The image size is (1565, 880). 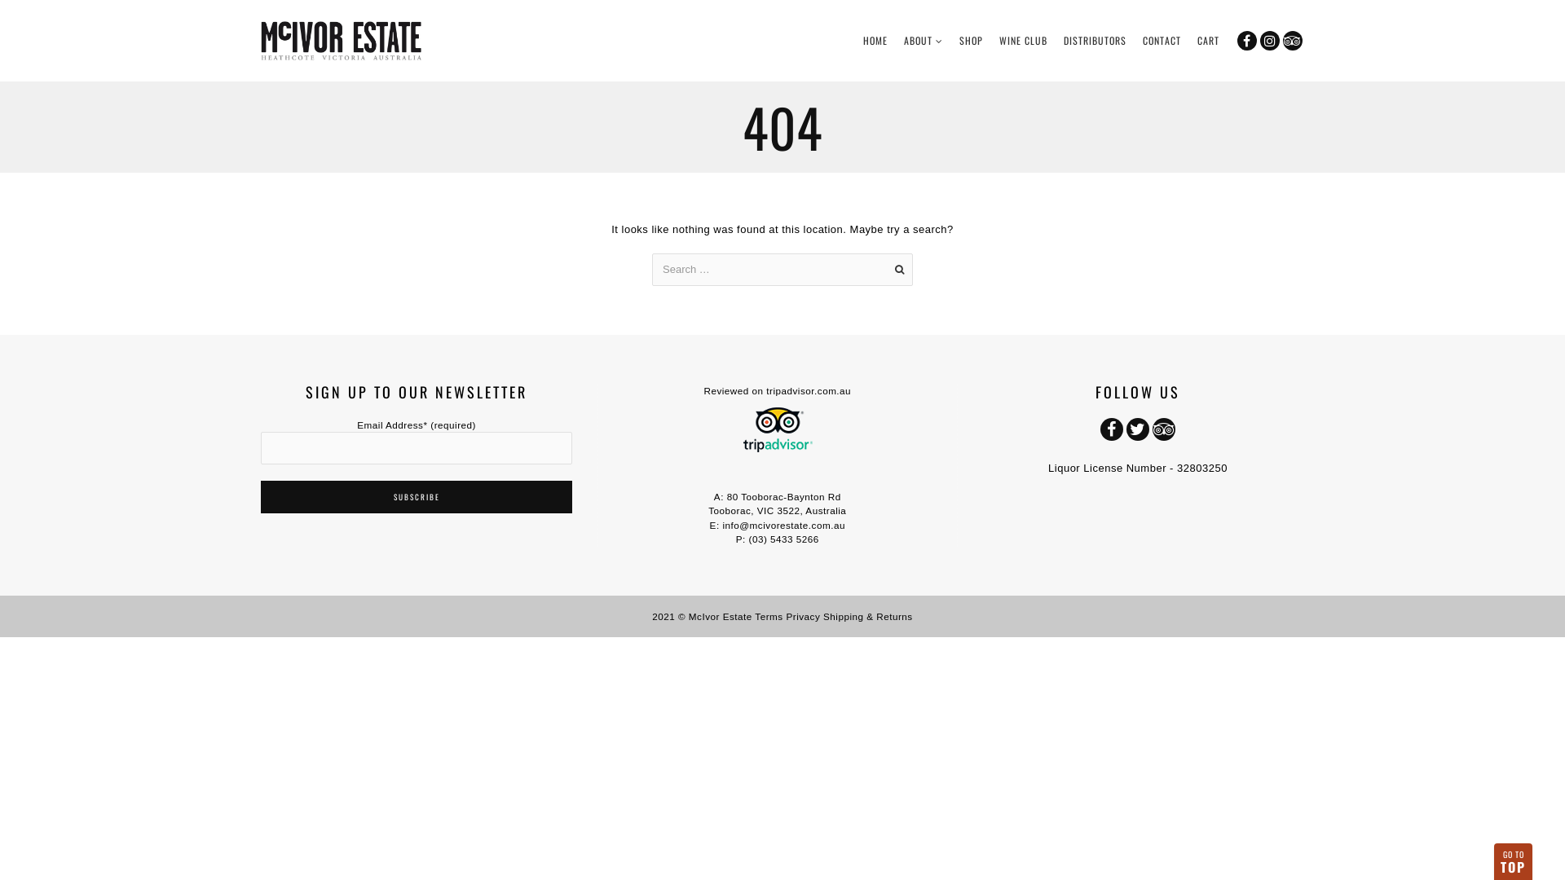 What do you see at coordinates (784, 539) in the screenshot?
I see `(03) 5433 5266` at bounding box center [784, 539].